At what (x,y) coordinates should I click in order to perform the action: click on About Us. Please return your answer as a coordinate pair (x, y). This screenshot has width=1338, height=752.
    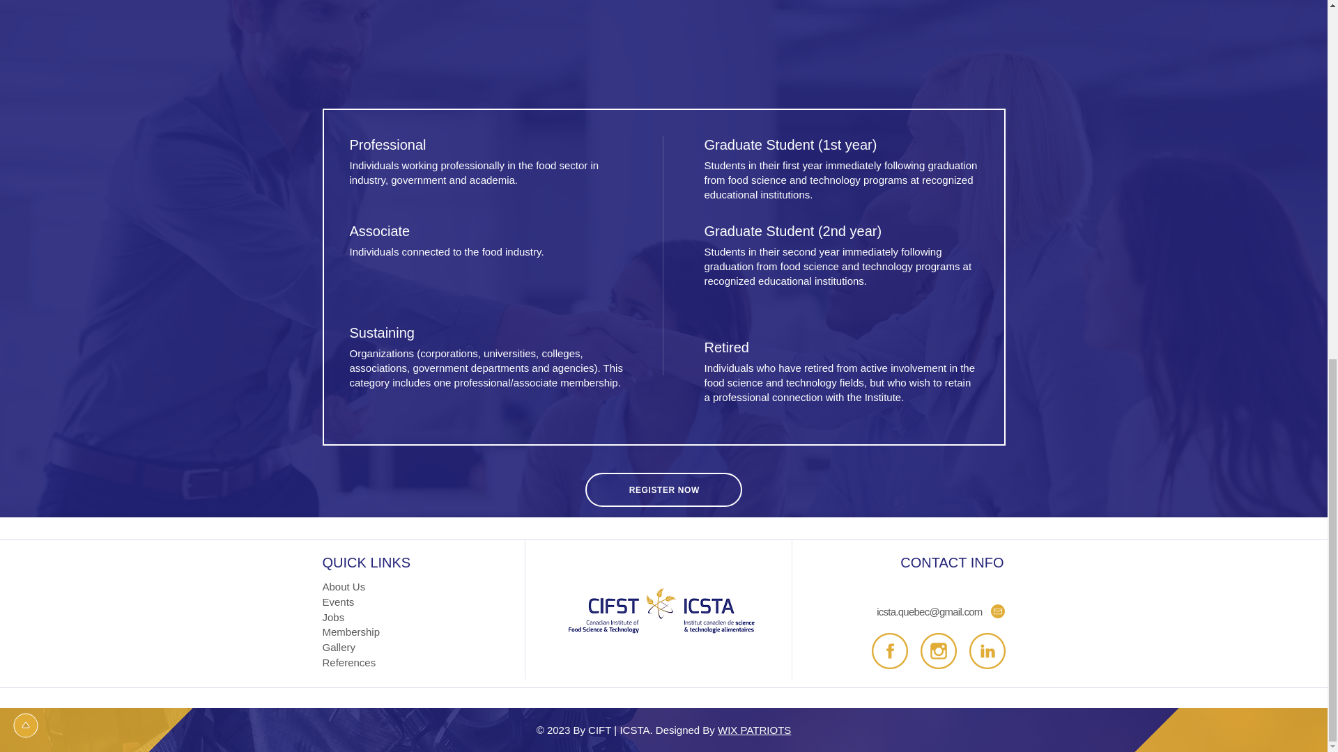
    Looking at the image, I should click on (344, 586).